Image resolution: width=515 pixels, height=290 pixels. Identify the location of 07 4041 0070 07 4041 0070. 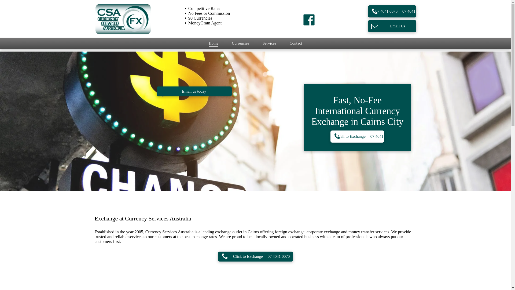
(392, 11).